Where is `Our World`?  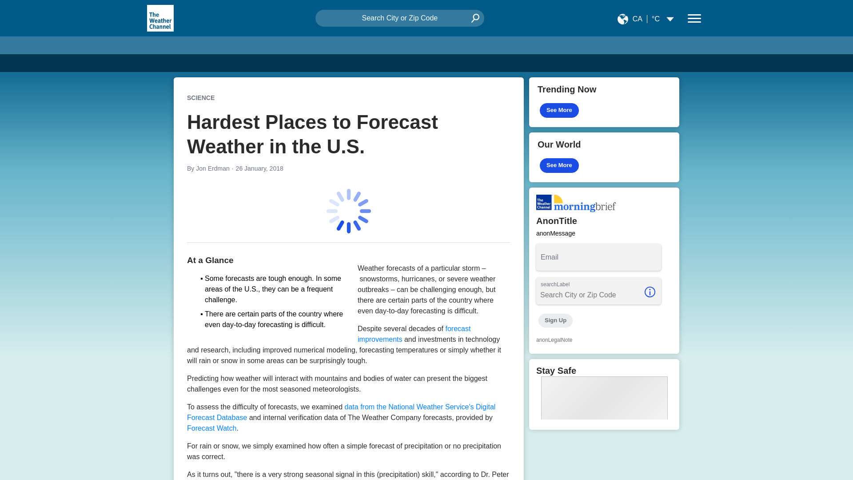
Our World is located at coordinates (604, 157).